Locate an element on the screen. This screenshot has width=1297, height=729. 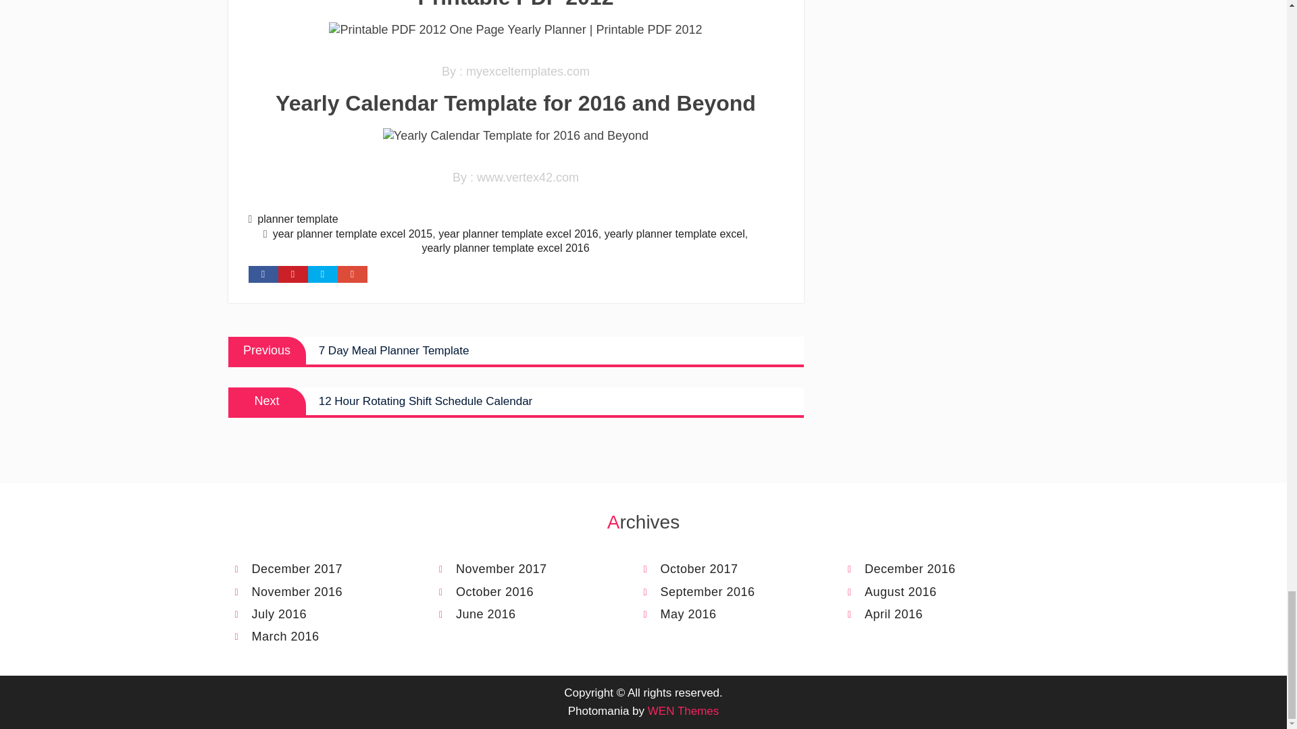
planner template is located at coordinates (297, 219).